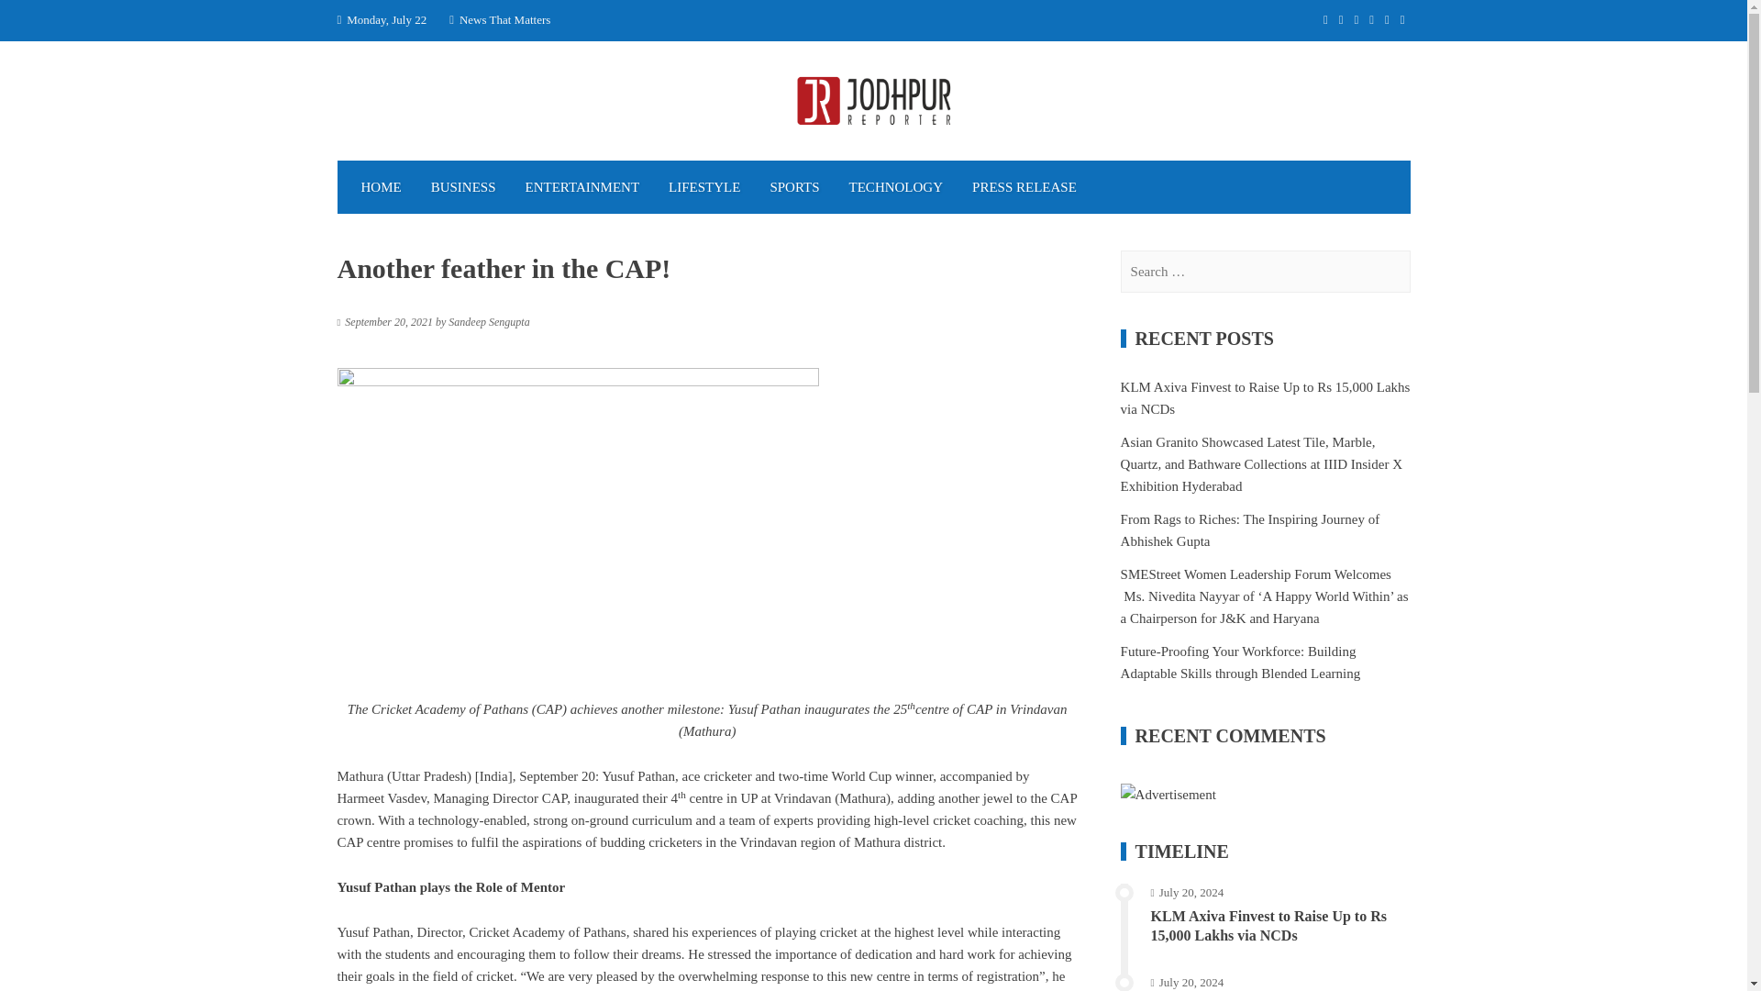  What do you see at coordinates (704, 187) in the screenshot?
I see `LIFESTYLE` at bounding box center [704, 187].